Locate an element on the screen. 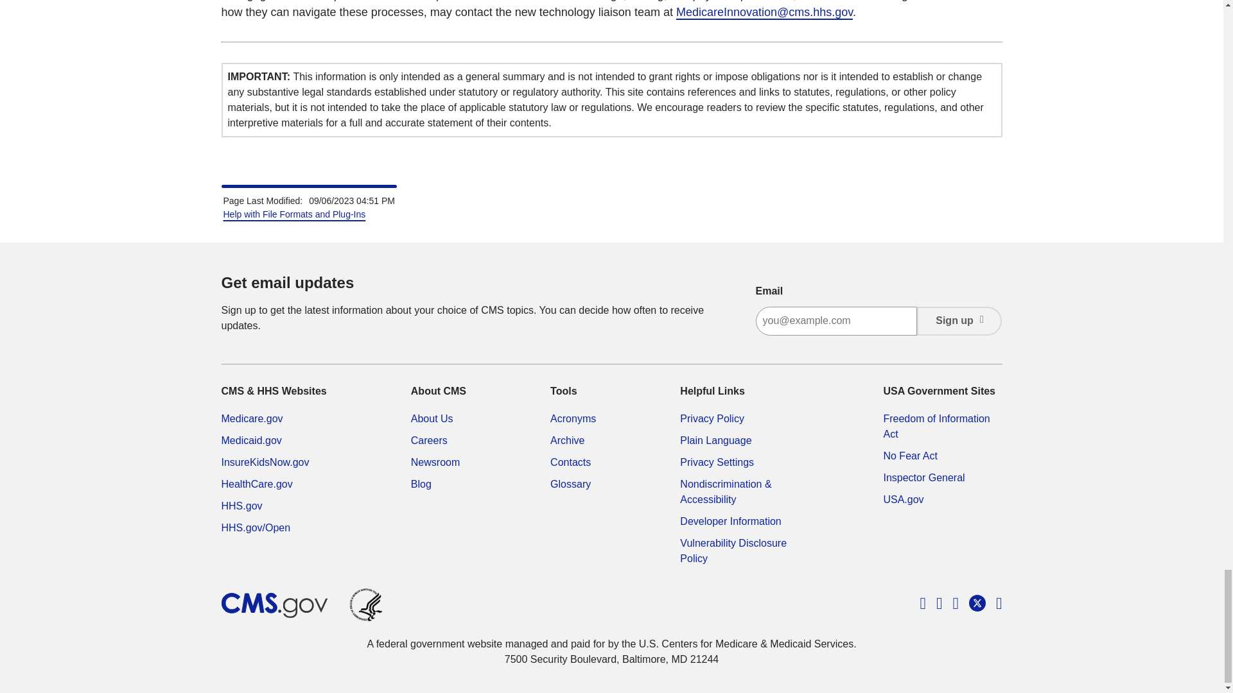 The width and height of the screenshot is (1233, 693). Acronyms is located at coordinates (573, 418).